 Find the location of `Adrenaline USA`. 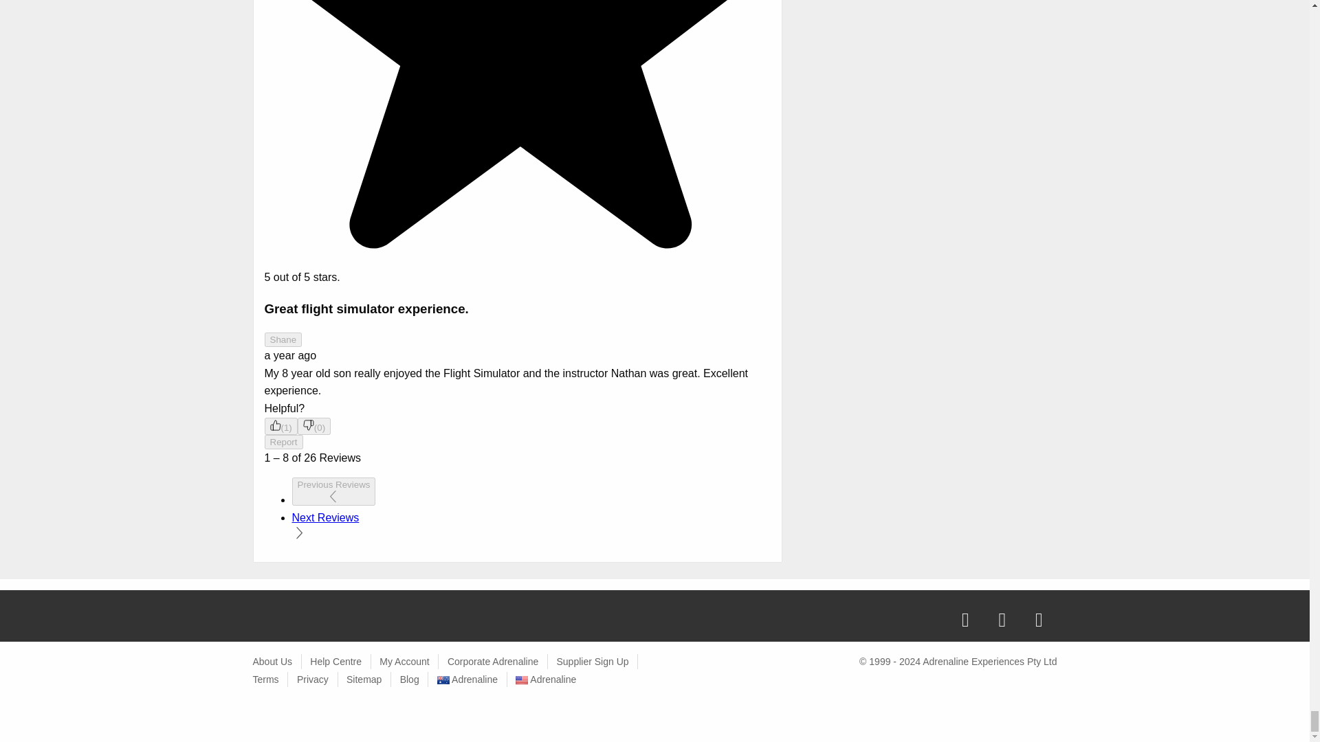

Adrenaline USA is located at coordinates (546, 679).